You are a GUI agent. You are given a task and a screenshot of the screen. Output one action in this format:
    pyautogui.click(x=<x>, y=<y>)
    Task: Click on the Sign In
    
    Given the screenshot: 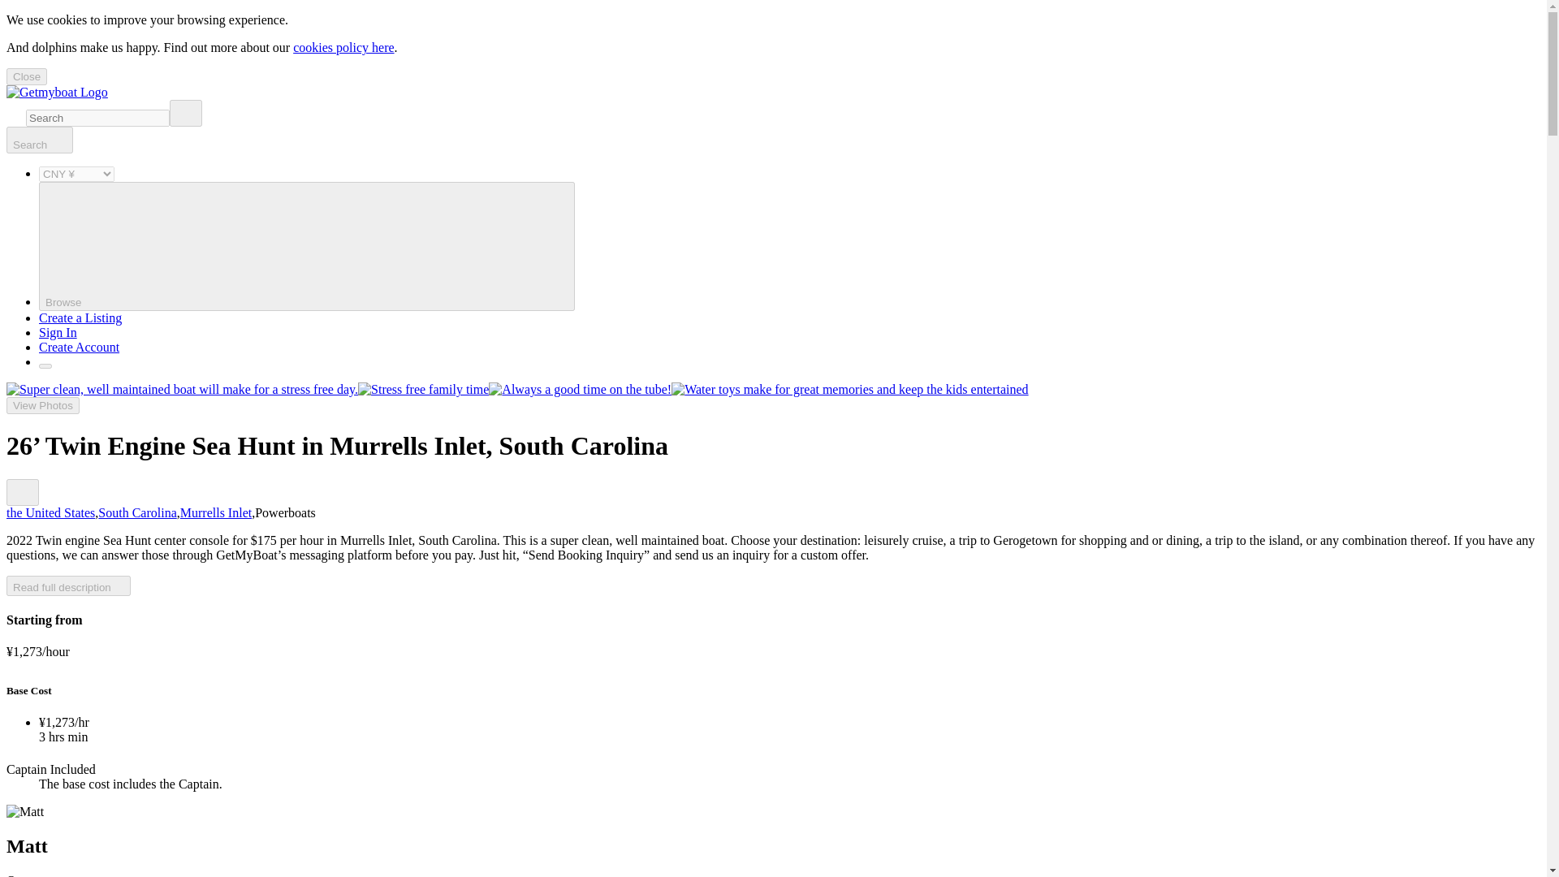 What is the action you would take?
    pyautogui.click(x=58, y=331)
    